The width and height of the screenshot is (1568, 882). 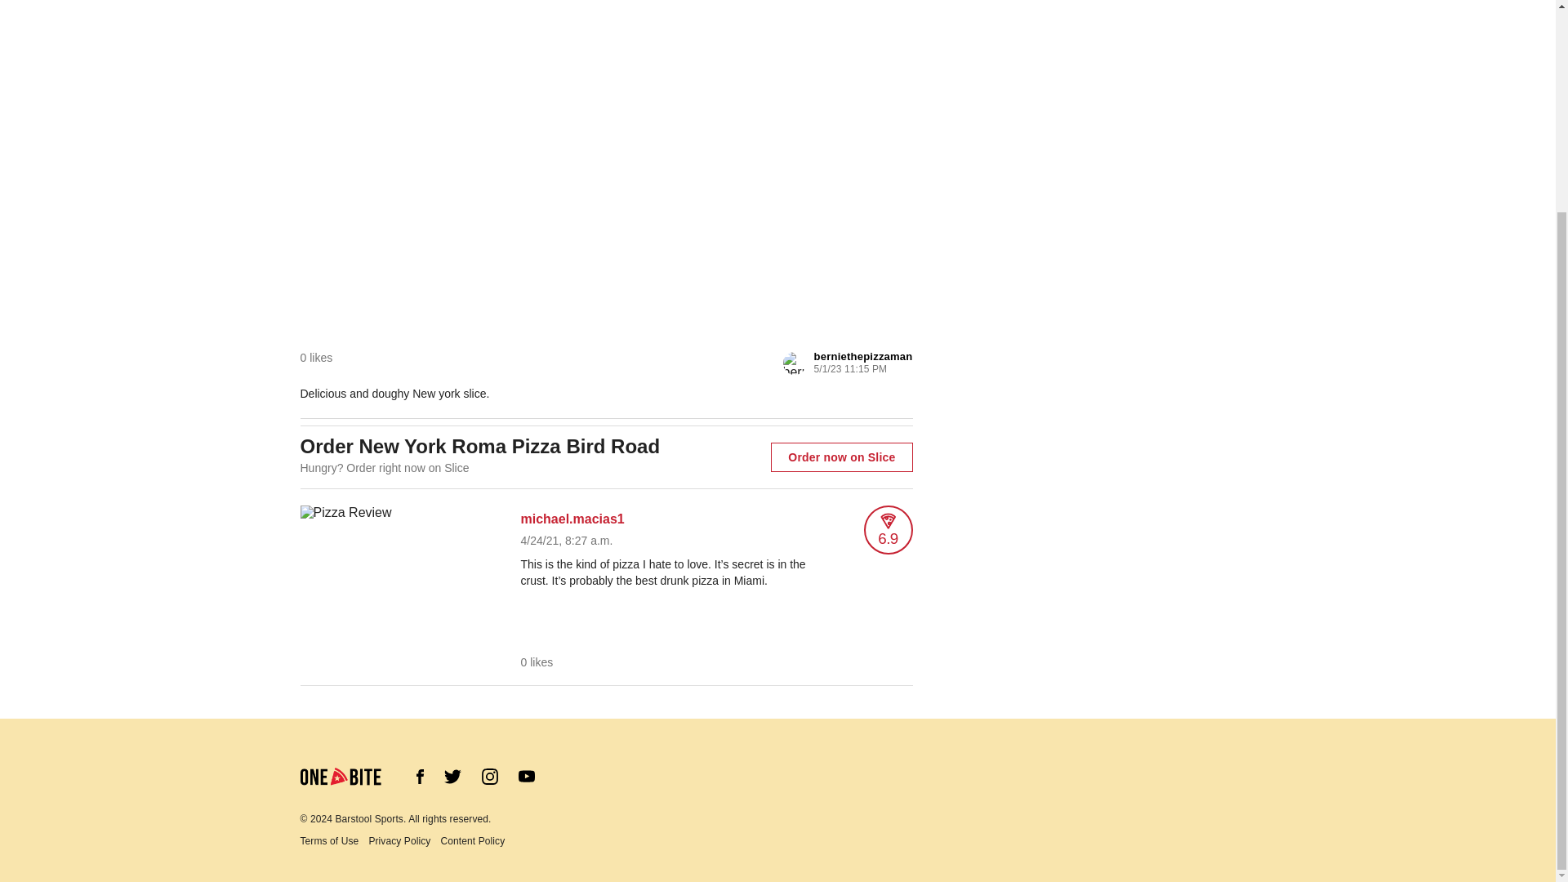 I want to click on Twitter, so click(x=452, y=776).